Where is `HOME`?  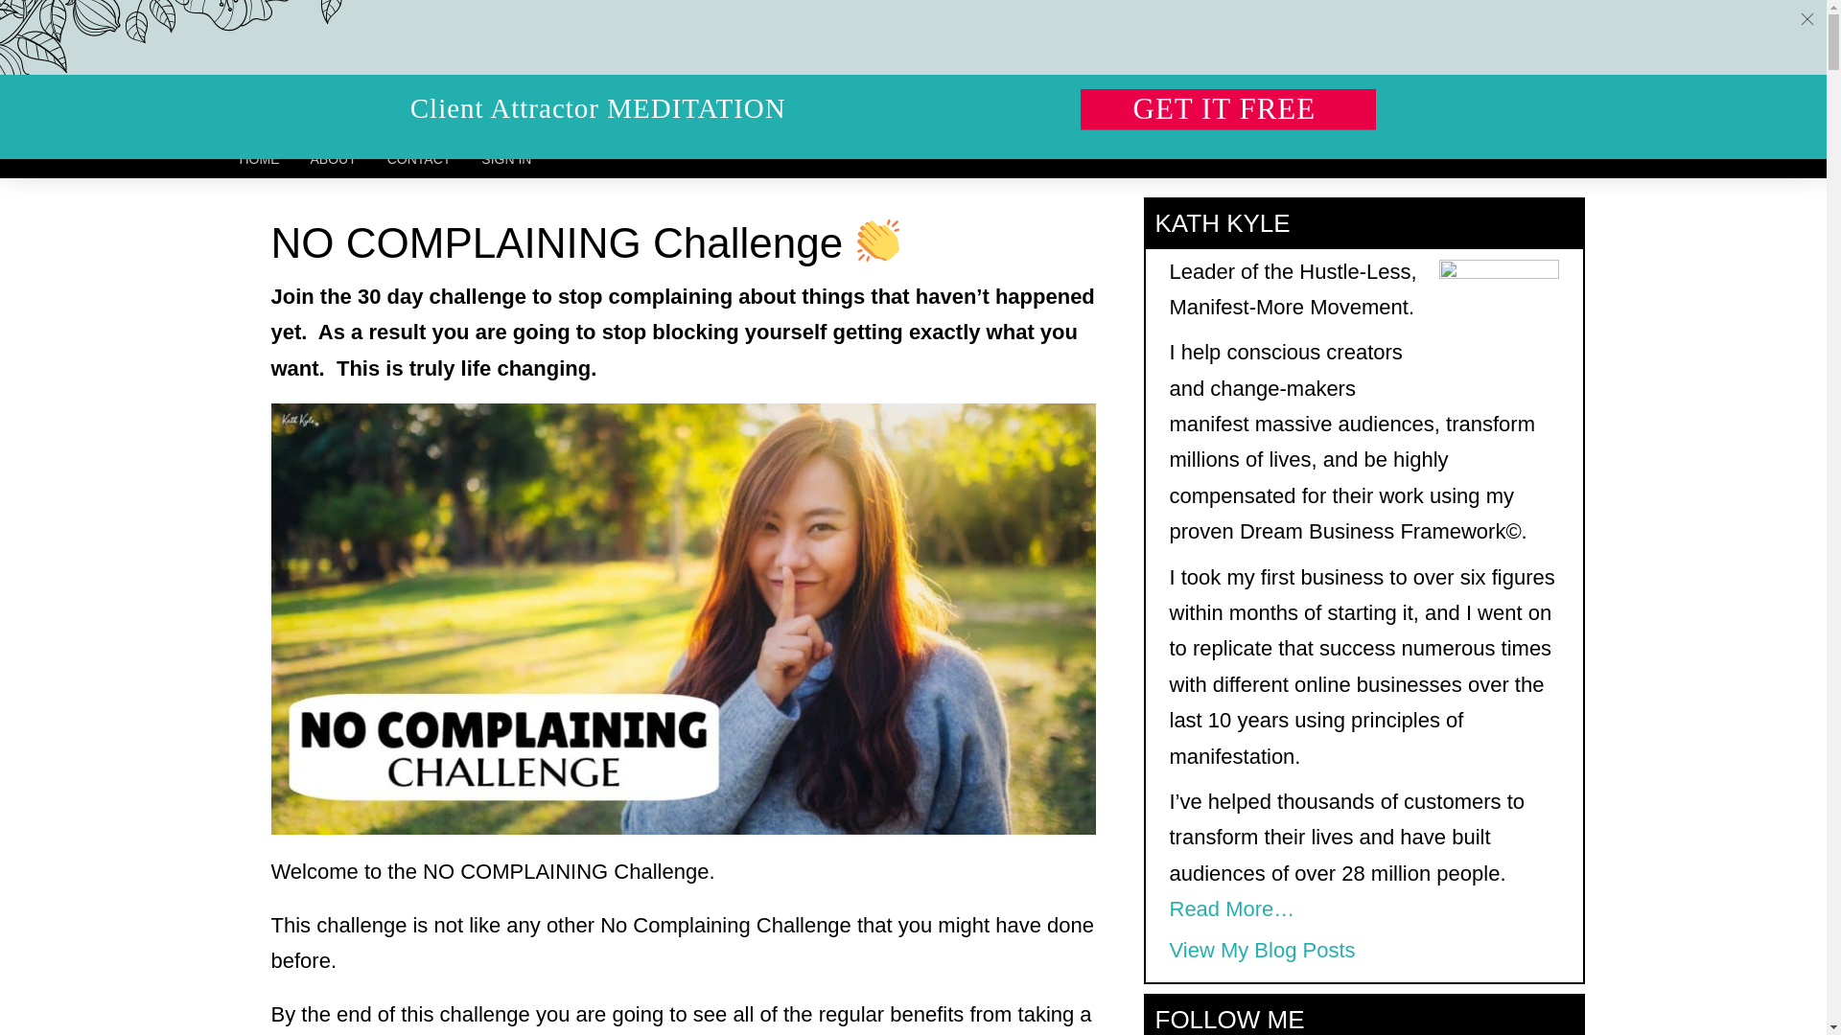
HOME is located at coordinates (259, 158).